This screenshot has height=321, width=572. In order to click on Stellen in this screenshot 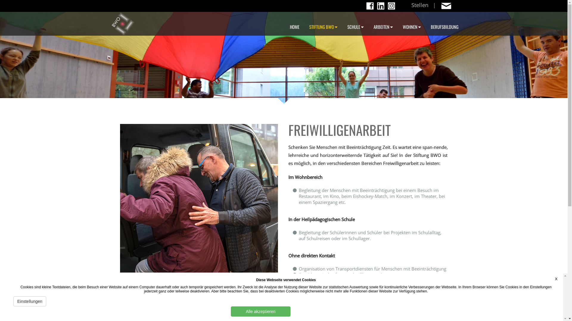, I will do `click(419, 4)`.